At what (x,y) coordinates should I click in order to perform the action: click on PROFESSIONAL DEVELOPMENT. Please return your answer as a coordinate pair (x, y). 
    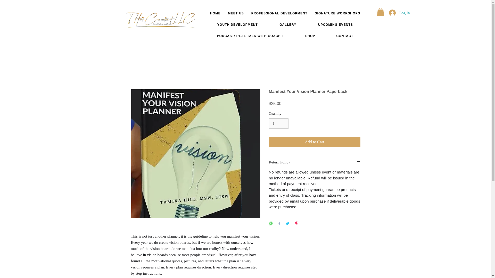
    Looking at the image, I should click on (279, 13).